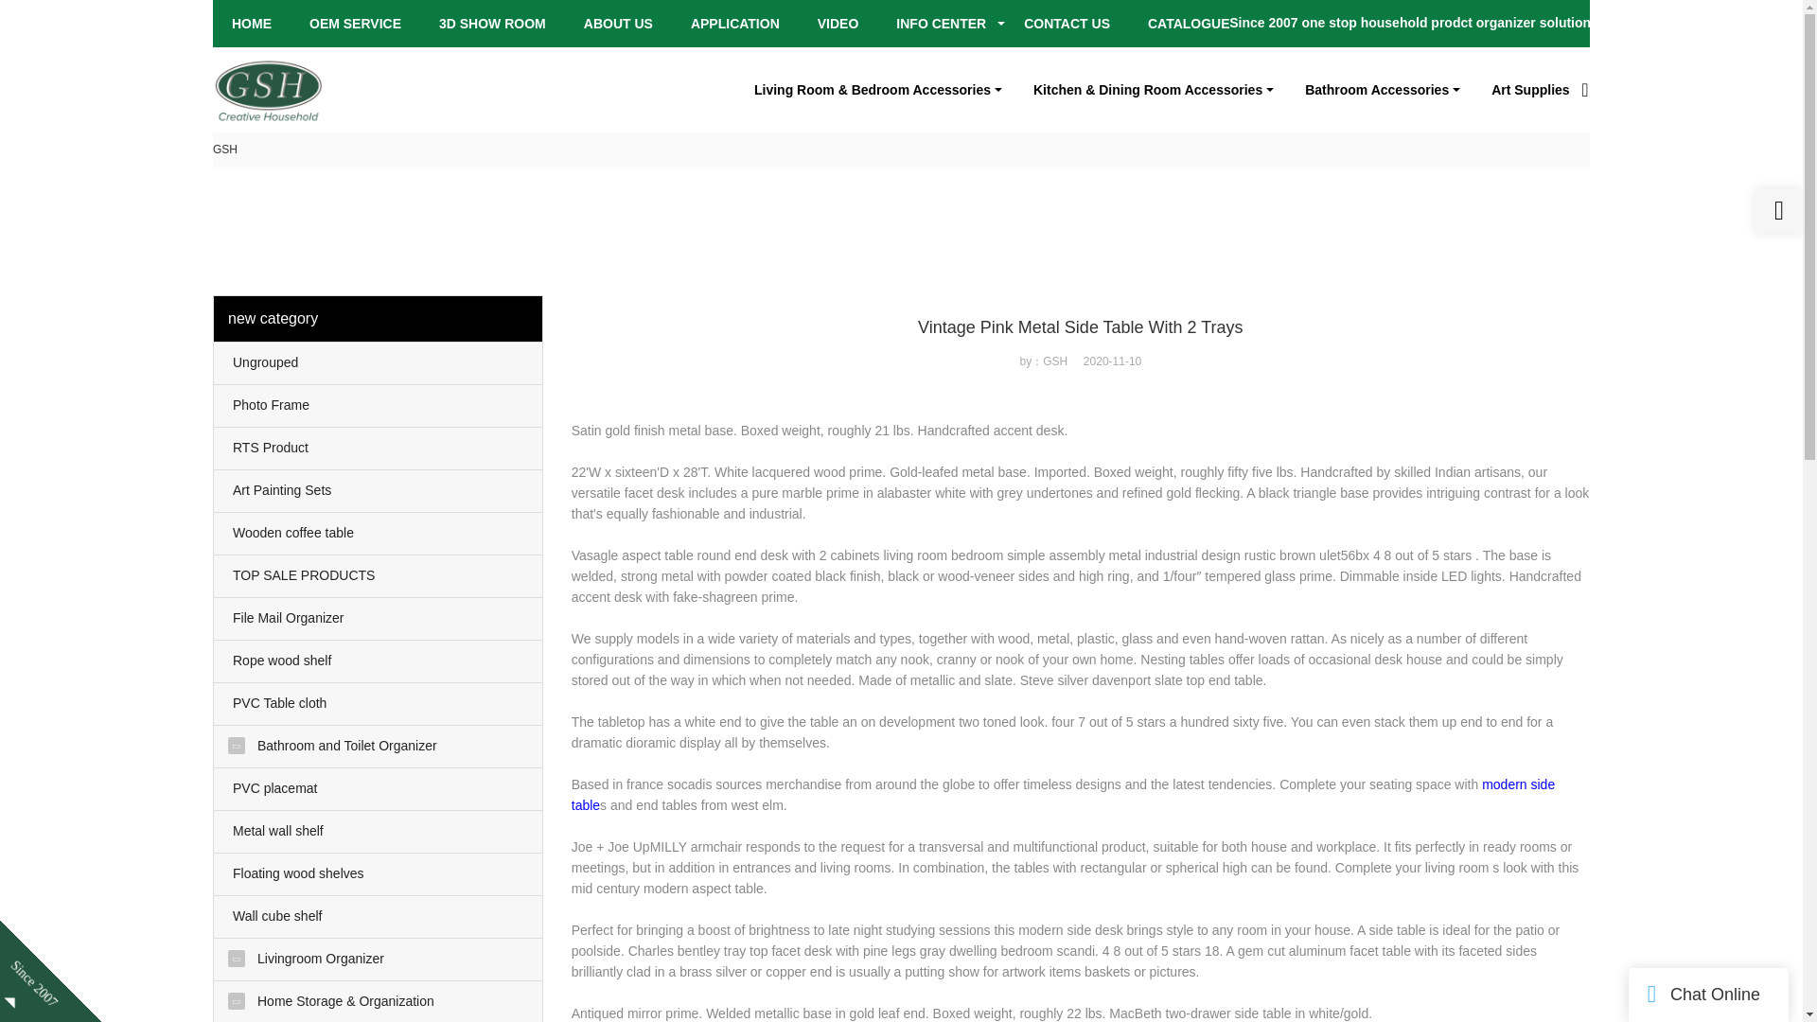 This screenshot has height=1022, width=1817. What do you see at coordinates (378, 449) in the screenshot?
I see `RTS Product` at bounding box center [378, 449].